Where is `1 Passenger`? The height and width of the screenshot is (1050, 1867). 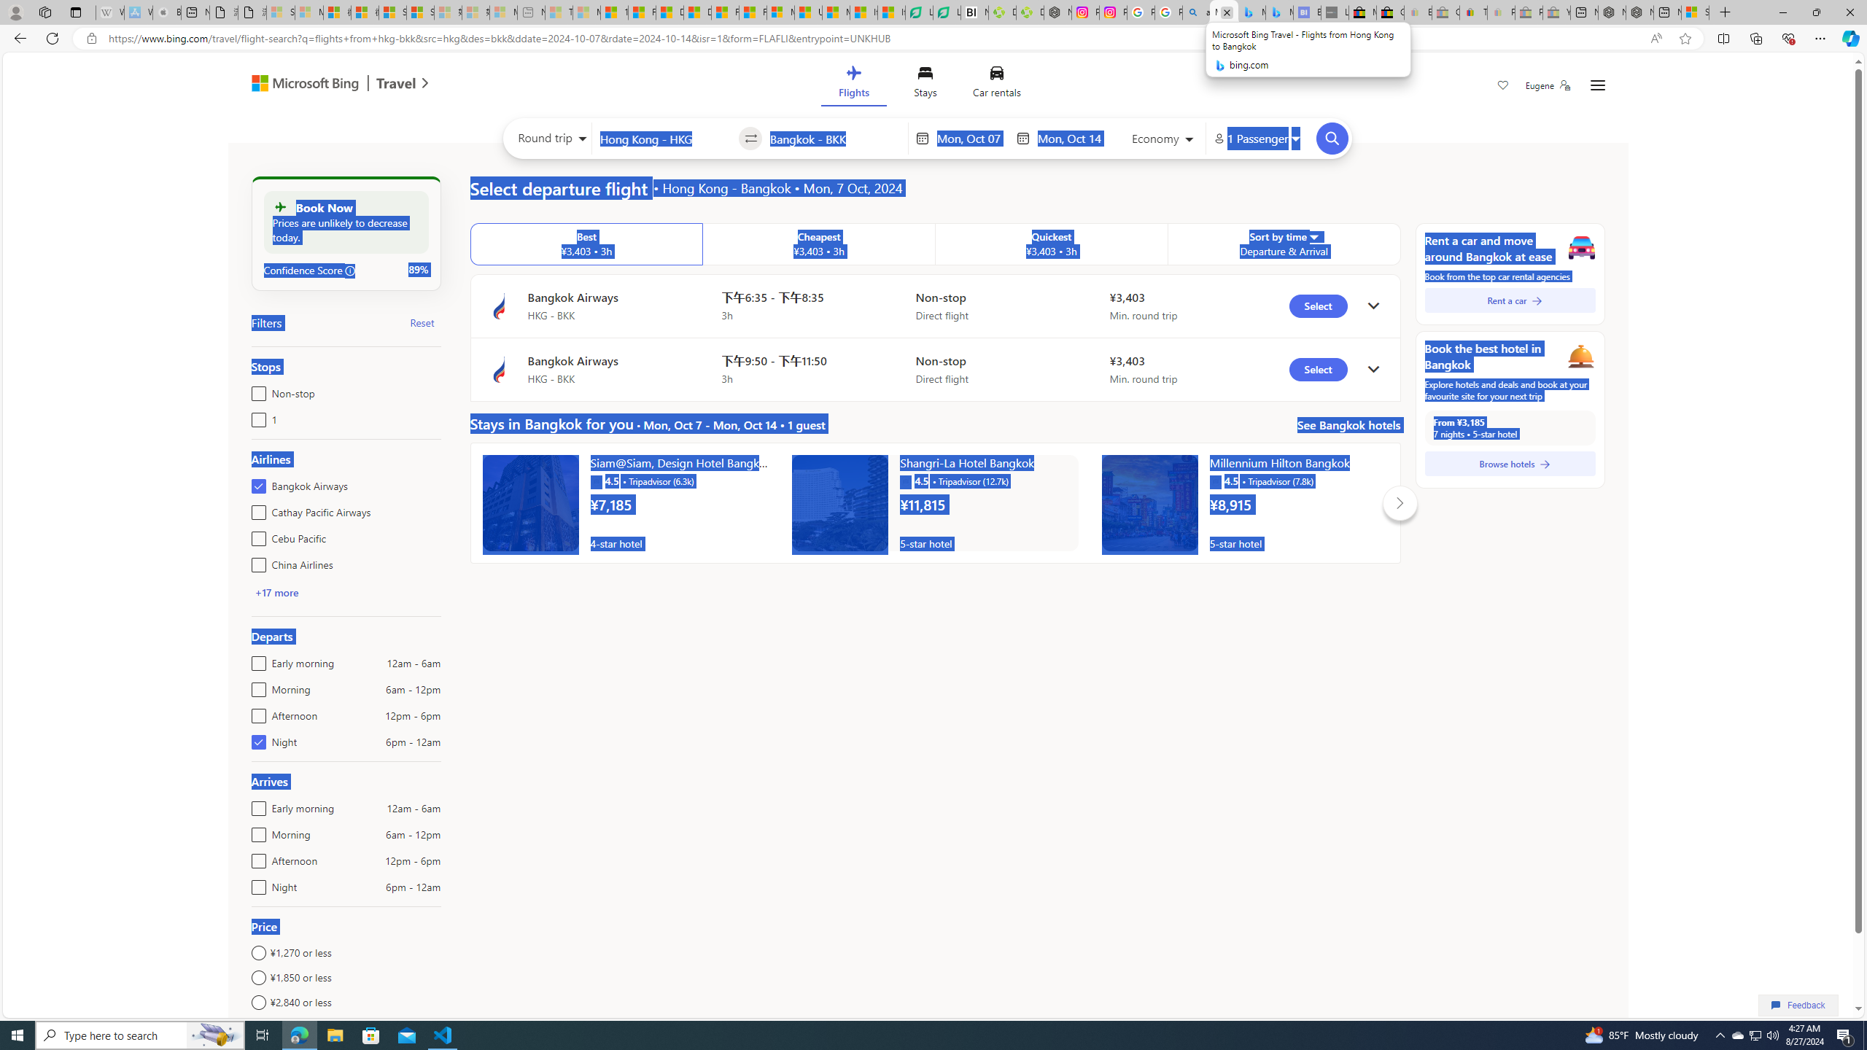
1 Passenger is located at coordinates (1256, 139).